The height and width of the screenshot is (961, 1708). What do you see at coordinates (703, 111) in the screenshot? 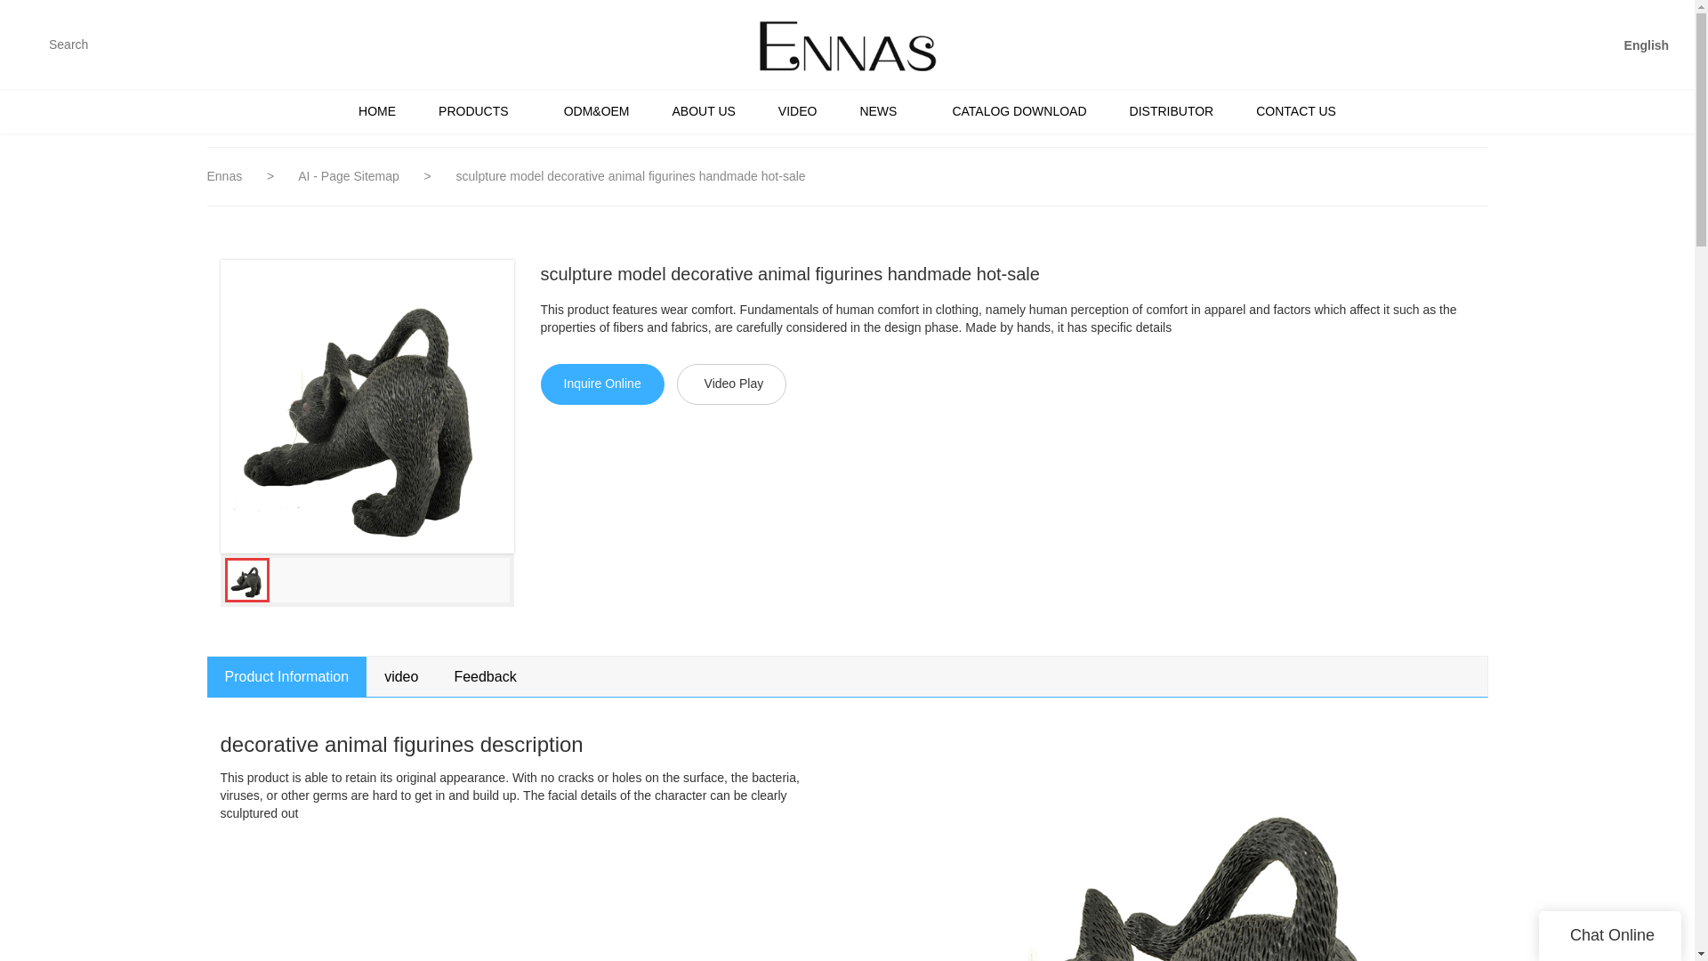
I see `ABOUT US` at bounding box center [703, 111].